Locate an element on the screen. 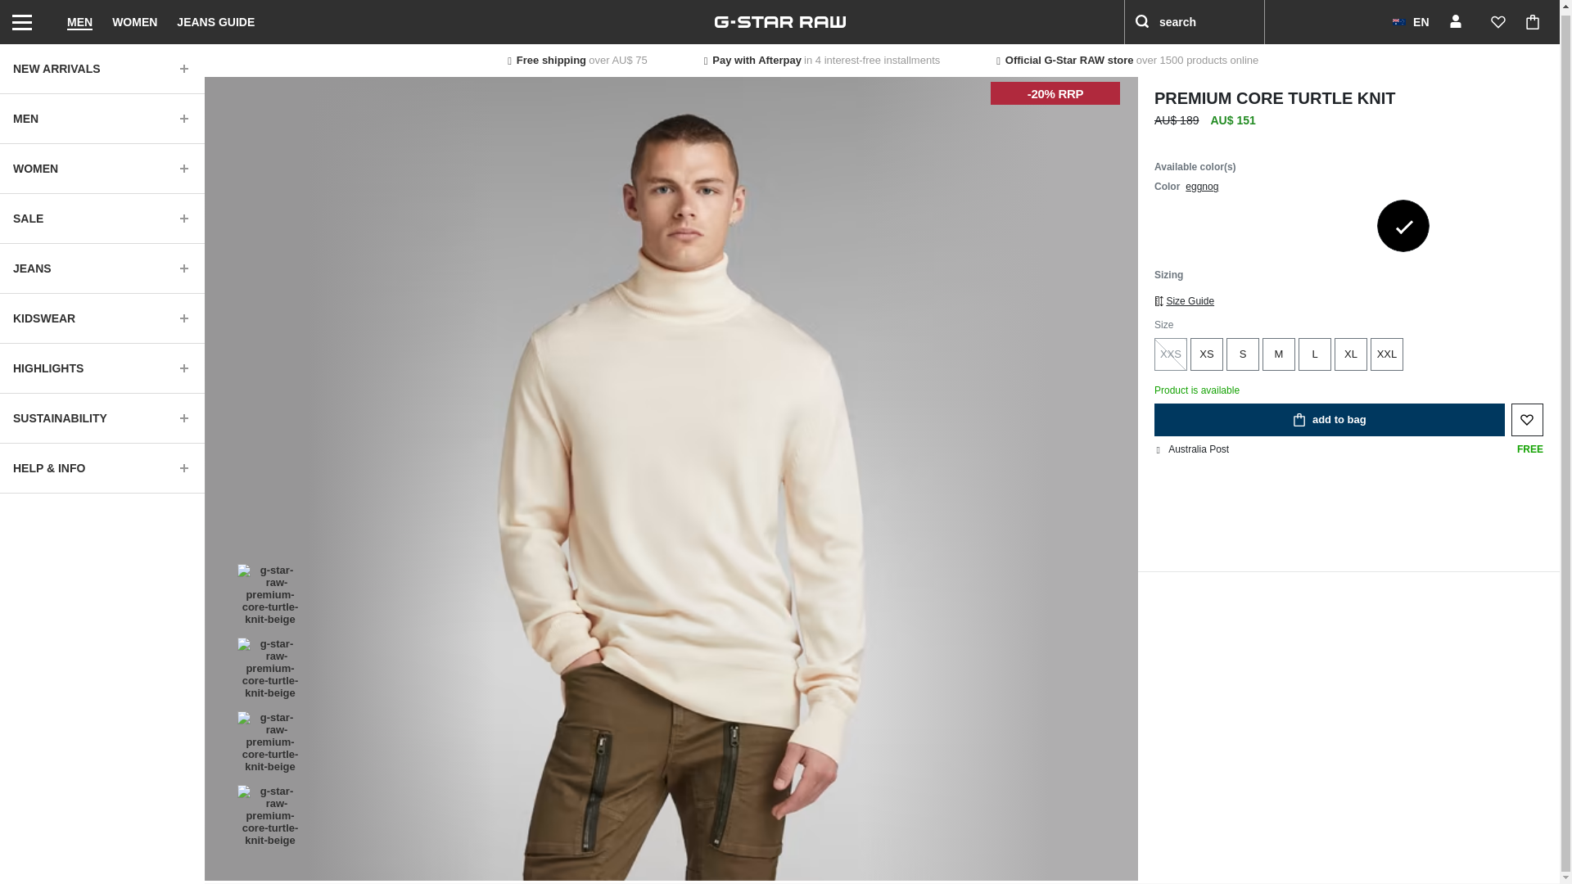  MEN is located at coordinates (79, 20).